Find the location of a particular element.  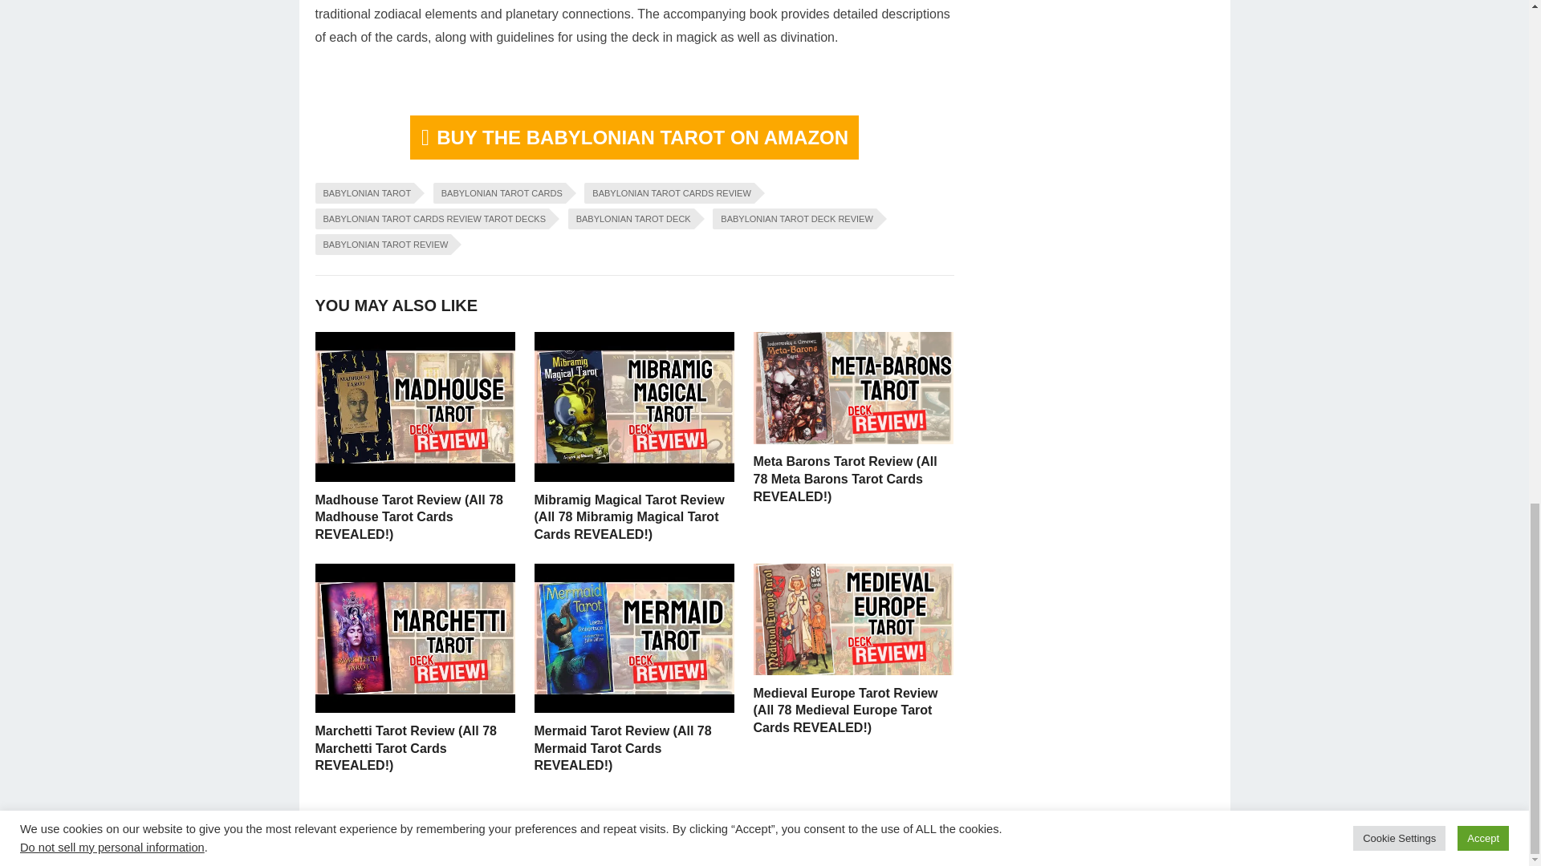

BABYLONIAN TAROT CARDS REVIEW TAROT DECKS is located at coordinates (431, 219).